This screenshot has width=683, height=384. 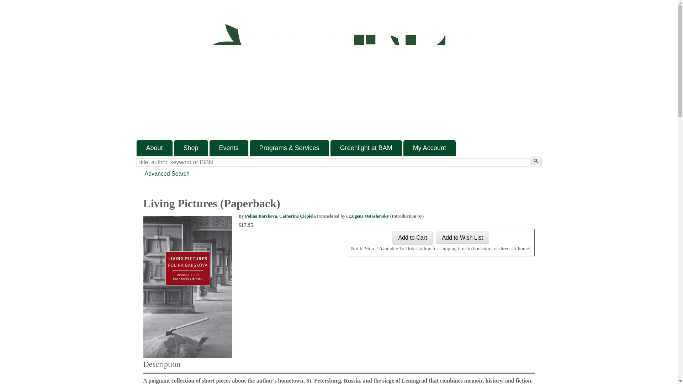 I want to click on Add to Cart, so click(x=413, y=238).